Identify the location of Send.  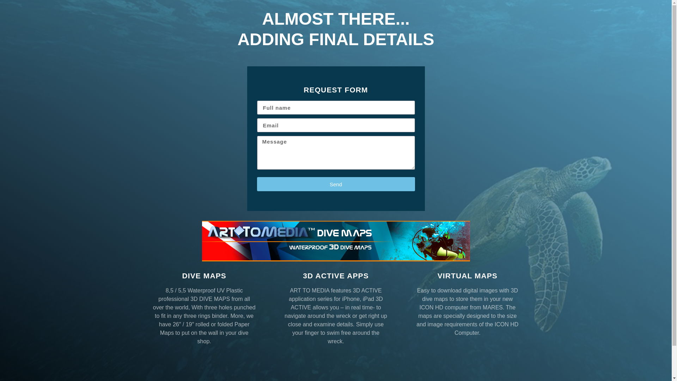
(335, 184).